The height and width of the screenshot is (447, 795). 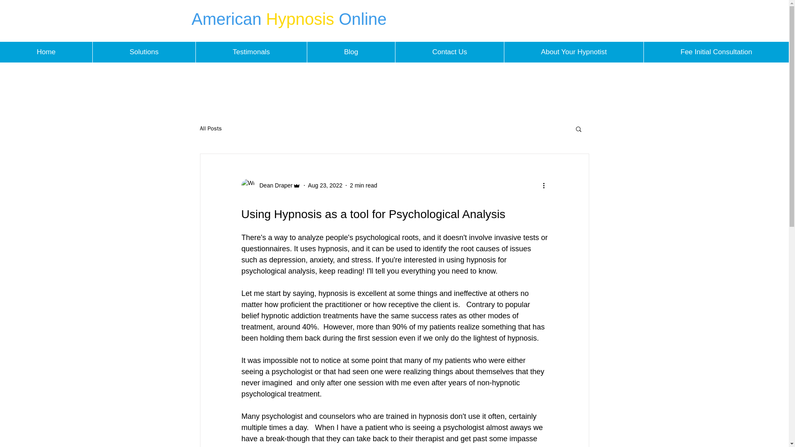 I want to click on Aug 23, 2022, so click(x=325, y=185).